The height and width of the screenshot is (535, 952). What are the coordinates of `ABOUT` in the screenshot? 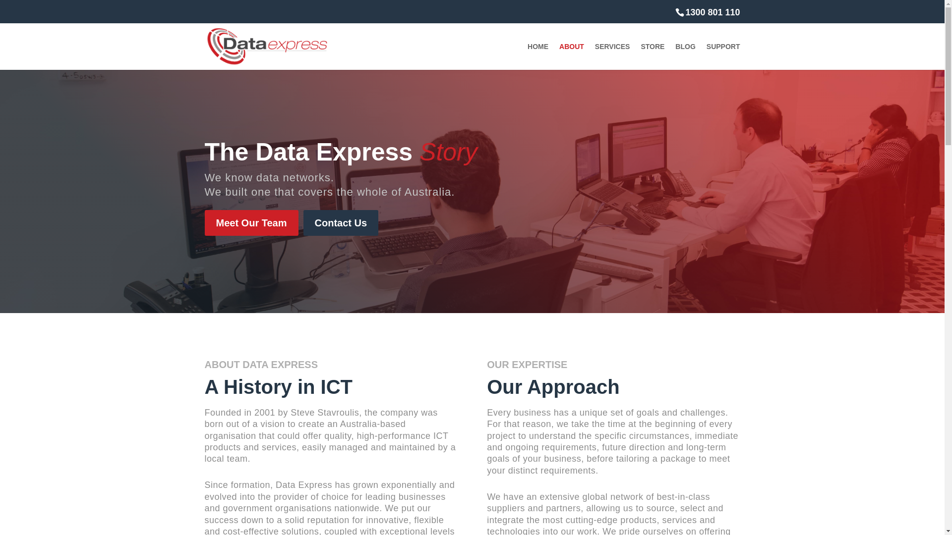 It's located at (572, 56).